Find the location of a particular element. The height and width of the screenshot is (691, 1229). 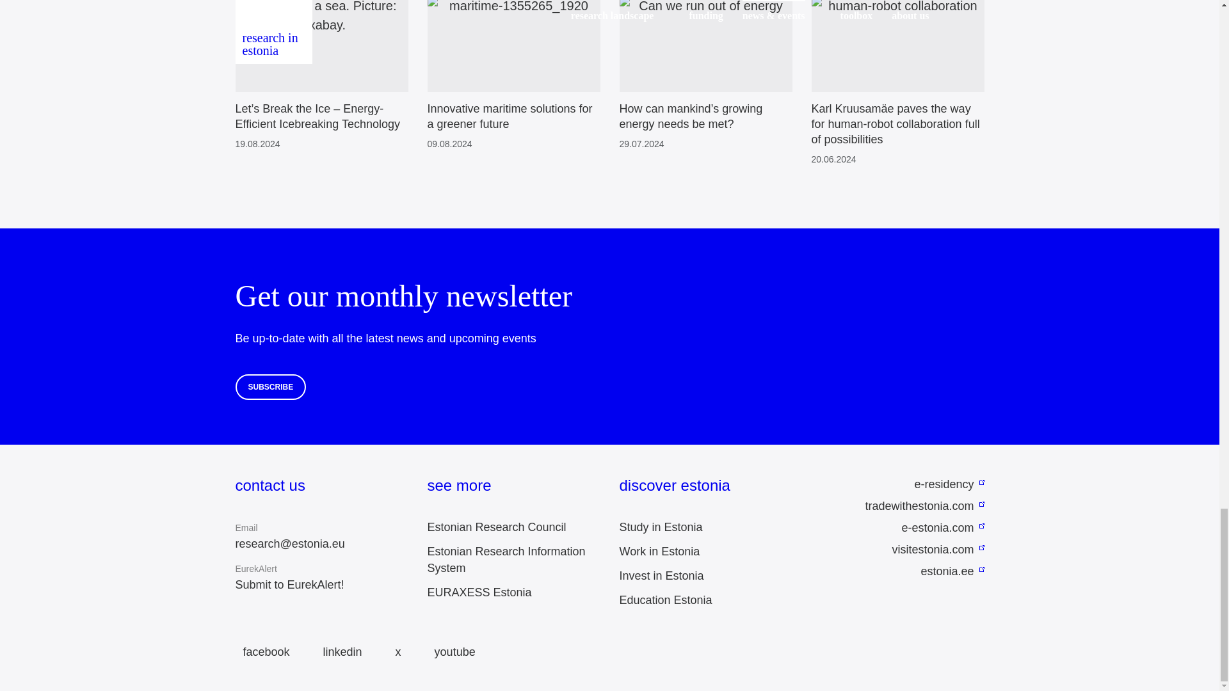

LinkedIn is located at coordinates (339, 652).